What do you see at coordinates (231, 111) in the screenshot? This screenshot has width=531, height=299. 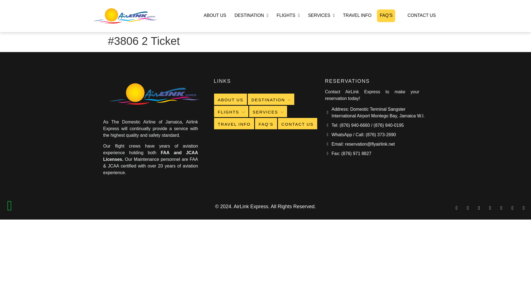 I see `FLIGHTS` at bounding box center [231, 111].